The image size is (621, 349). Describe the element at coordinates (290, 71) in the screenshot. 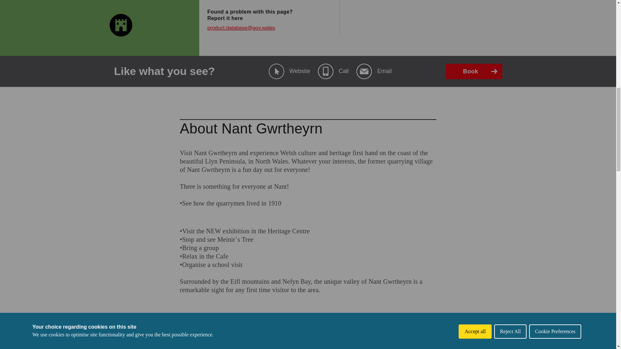

I see `Website` at that location.